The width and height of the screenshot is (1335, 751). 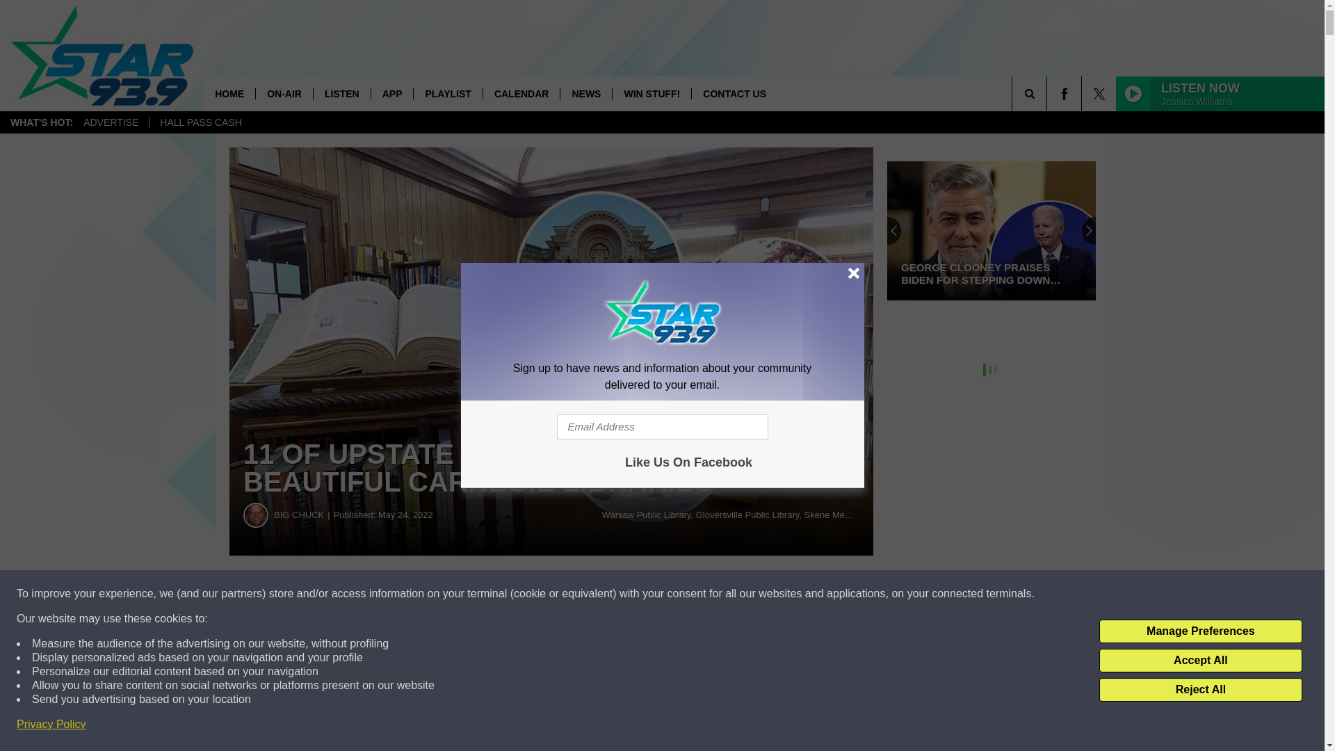 I want to click on HOME, so click(x=229, y=93).